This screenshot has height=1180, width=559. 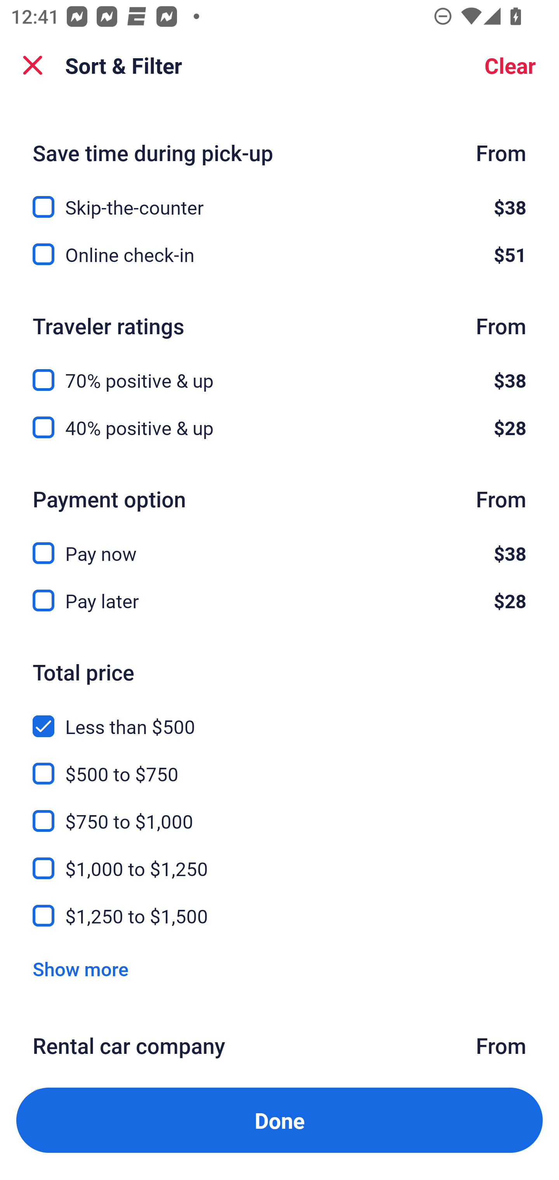 What do you see at coordinates (279, 717) in the screenshot?
I see `Less than $500, Less than $500` at bounding box center [279, 717].